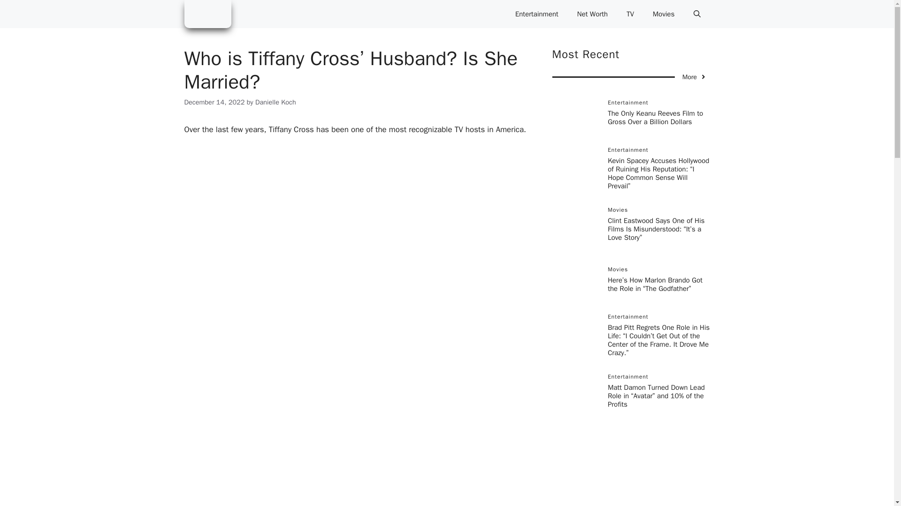 This screenshot has width=901, height=506. I want to click on More, so click(694, 77).